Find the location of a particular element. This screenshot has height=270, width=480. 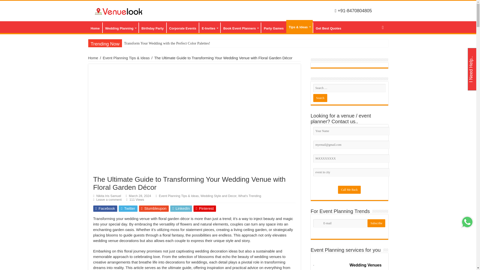

VenueLook Blog is located at coordinates (119, 10).